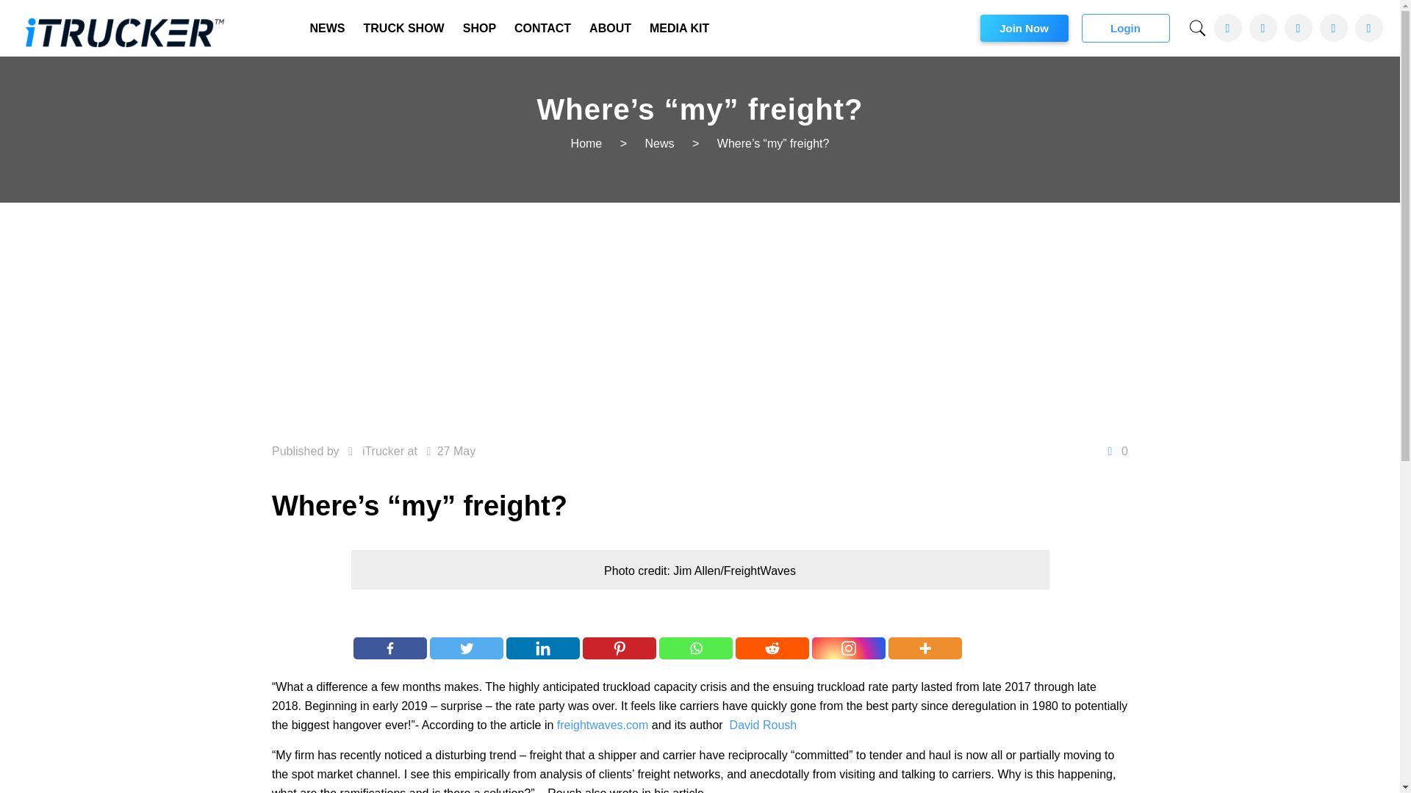 The width and height of the screenshot is (1411, 793). What do you see at coordinates (328, 28) in the screenshot?
I see `NEWS` at bounding box center [328, 28].